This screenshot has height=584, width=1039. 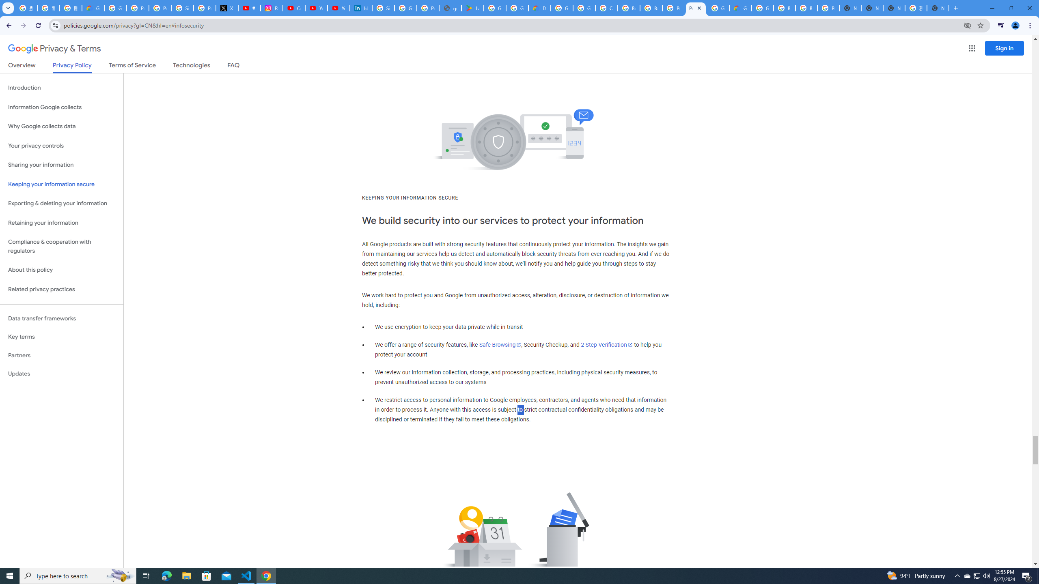 What do you see at coordinates (234, 67) in the screenshot?
I see `FAQ` at bounding box center [234, 67].